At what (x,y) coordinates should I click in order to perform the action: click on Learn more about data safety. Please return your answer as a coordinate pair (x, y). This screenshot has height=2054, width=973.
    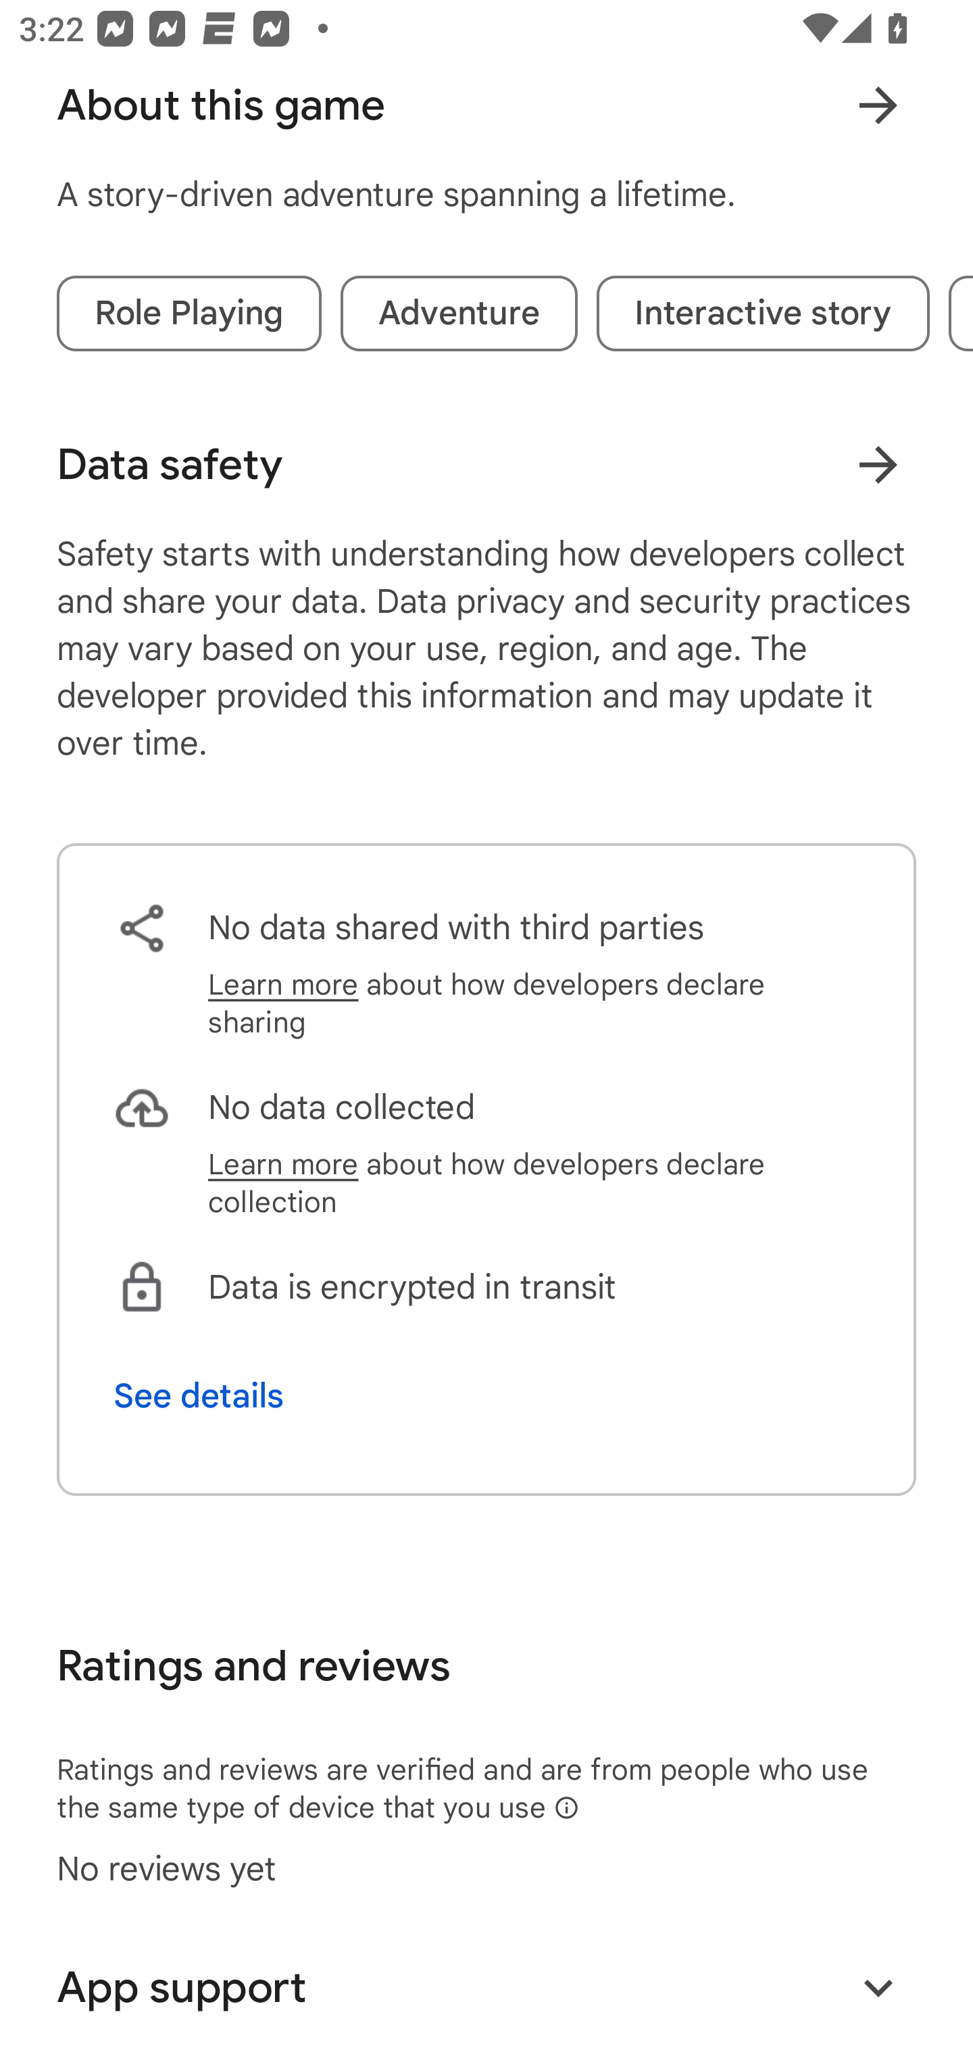
    Looking at the image, I should click on (878, 465).